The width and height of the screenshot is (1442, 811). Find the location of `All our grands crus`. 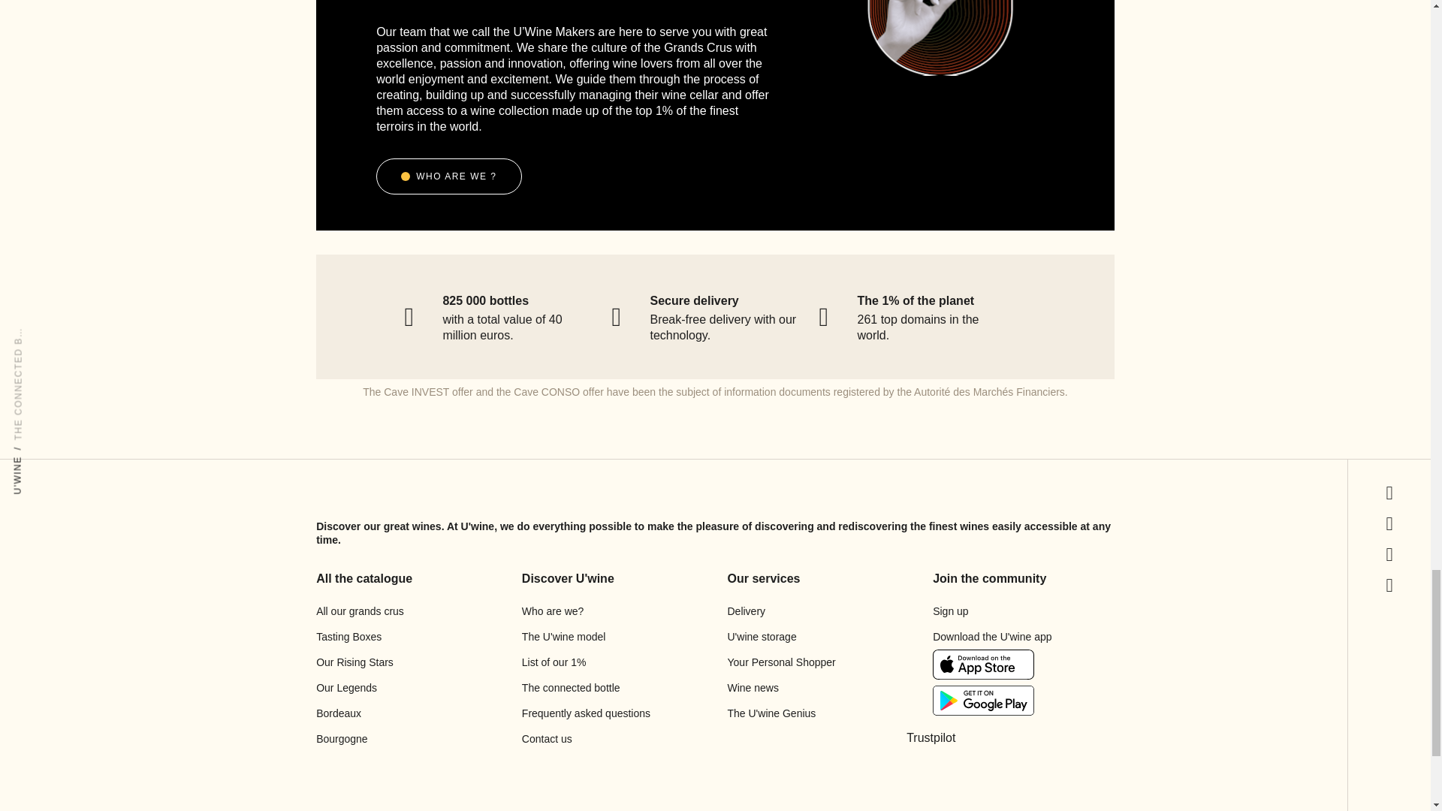

All our grands crus is located at coordinates (359, 611).